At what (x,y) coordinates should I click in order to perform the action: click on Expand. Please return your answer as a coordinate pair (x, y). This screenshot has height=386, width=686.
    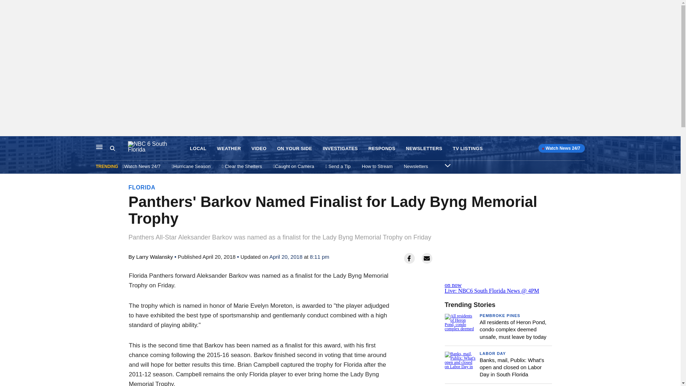
    Looking at the image, I should click on (447, 165).